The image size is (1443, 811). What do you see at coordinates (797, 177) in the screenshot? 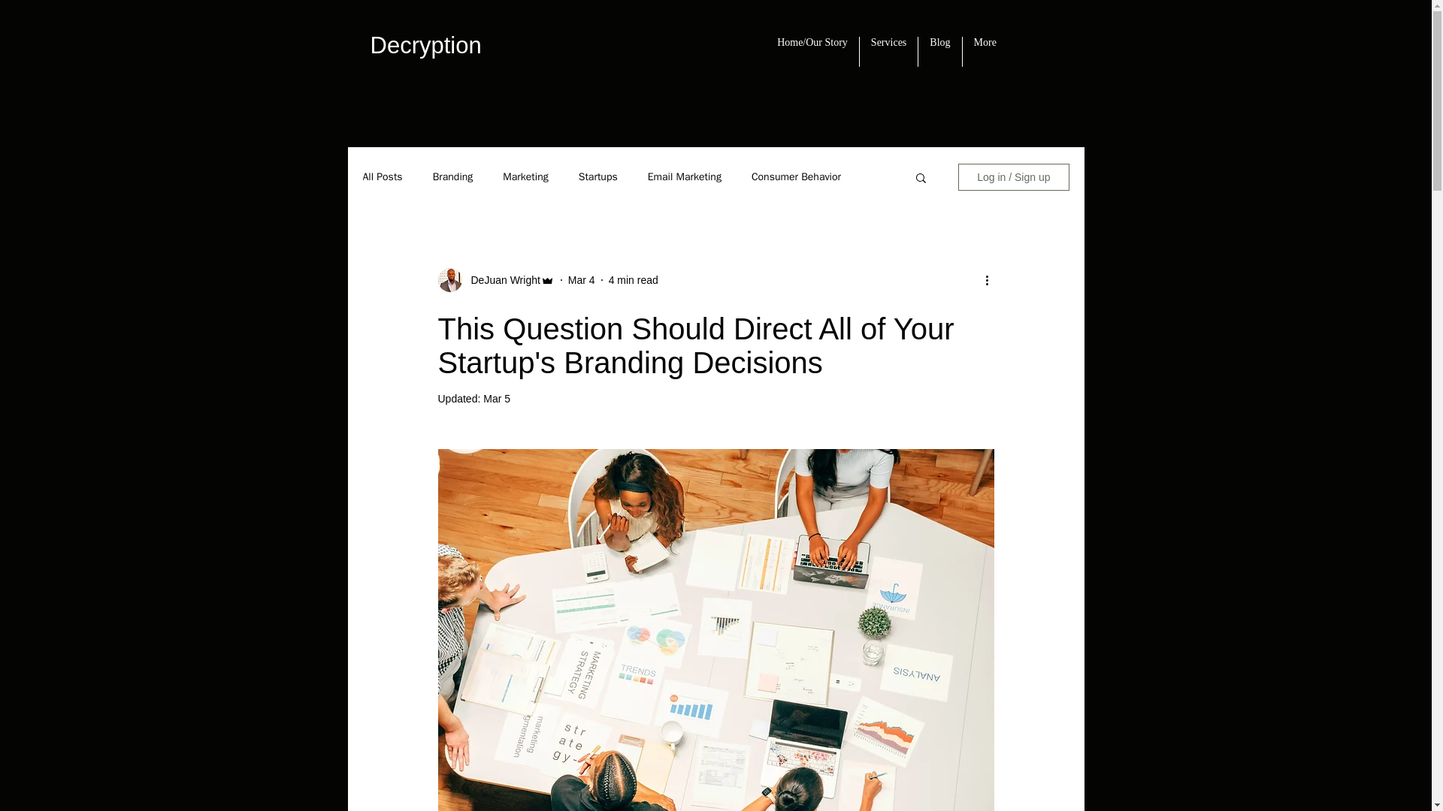
I see `Consumer Behavior` at bounding box center [797, 177].